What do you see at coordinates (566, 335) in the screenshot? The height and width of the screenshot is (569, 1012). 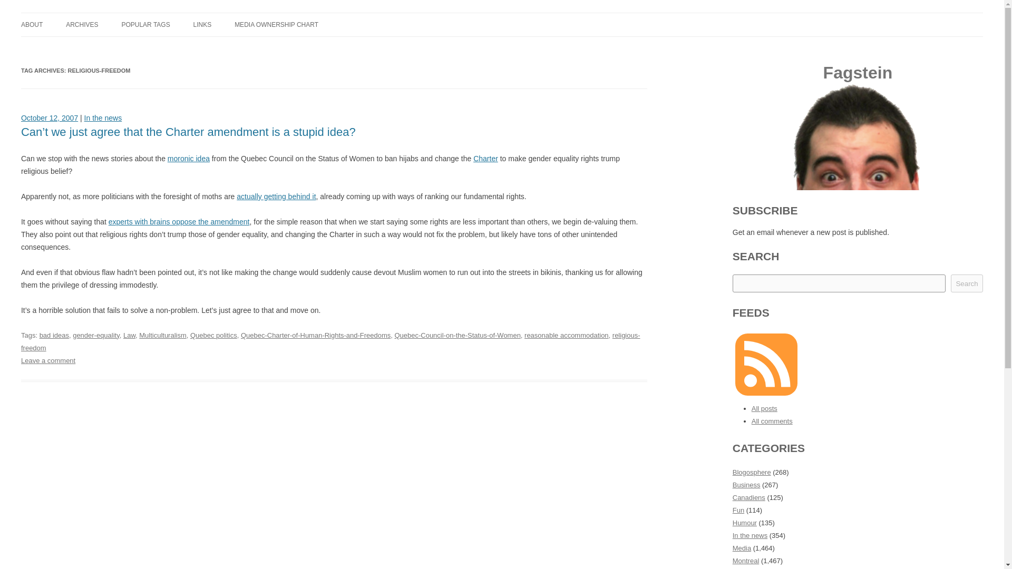 I see `reasonable accommodation` at bounding box center [566, 335].